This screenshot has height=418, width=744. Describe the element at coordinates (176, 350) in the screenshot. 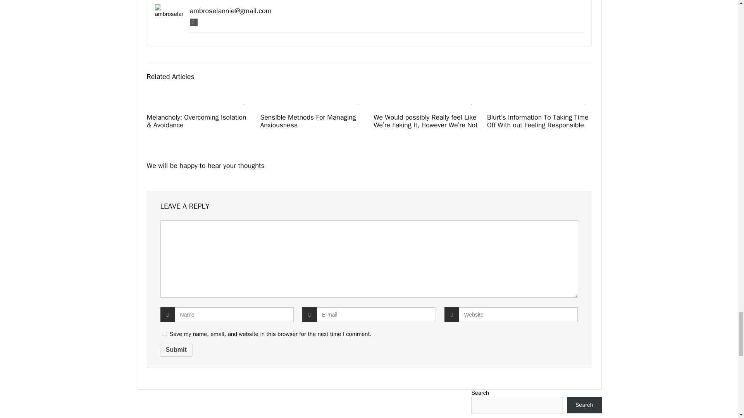

I see `Submit` at that location.